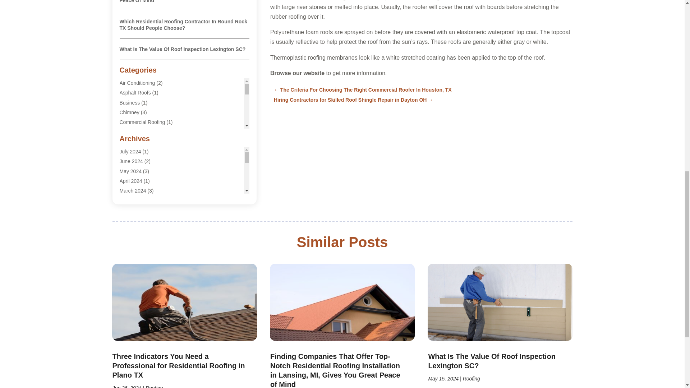 The width and height of the screenshot is (690, 388). What do you see at coordinates (146, 220) in the screenshot?
I see `Gutter Cleaning Service` at bounding box center [146, 220].